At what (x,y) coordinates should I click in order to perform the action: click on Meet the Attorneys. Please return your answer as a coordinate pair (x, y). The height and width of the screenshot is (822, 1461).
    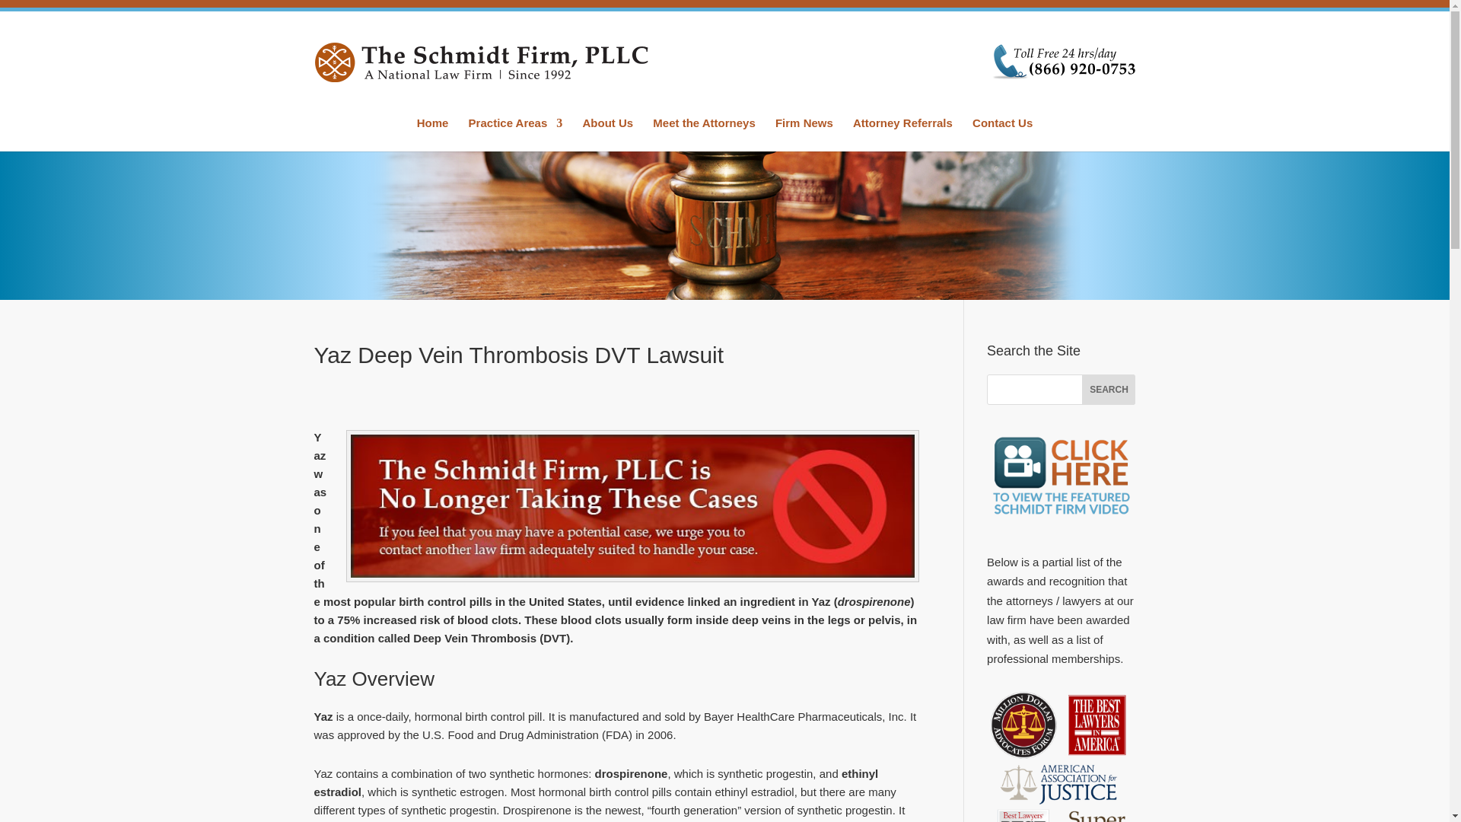
    Looking at the image, I should click on (704, 134).